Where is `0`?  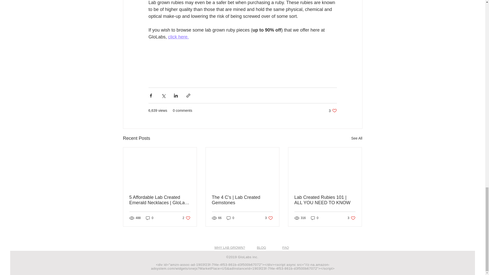
0 is located at coordinates (357, 139).